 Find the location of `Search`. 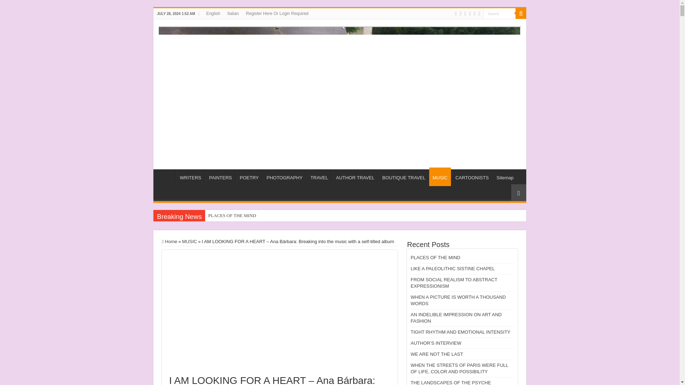

Search is located at coordinates (499, 13).